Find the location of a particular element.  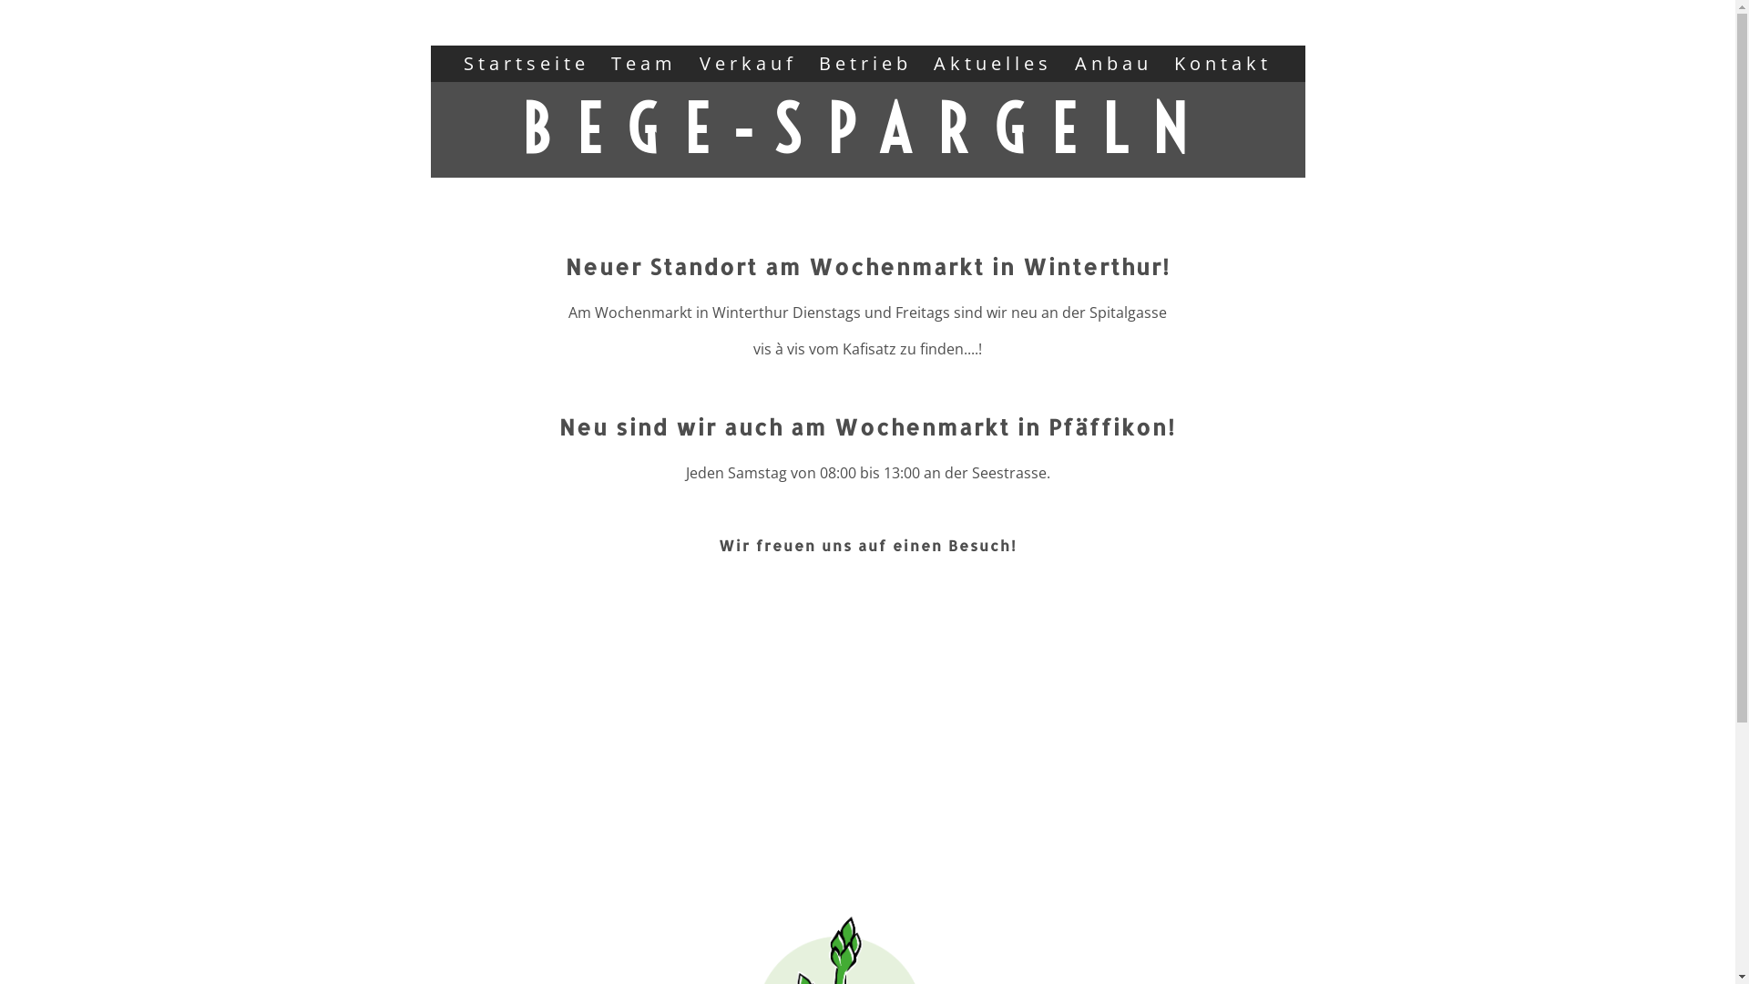

Aktuelles is located at coordinates (993, 64).